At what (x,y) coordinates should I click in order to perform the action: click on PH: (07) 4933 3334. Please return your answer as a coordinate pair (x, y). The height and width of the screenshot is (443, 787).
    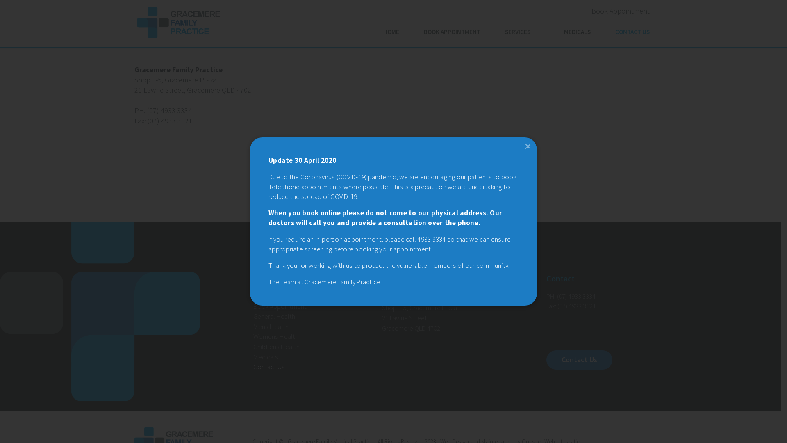
    Looking at the image, I should click on (163, 111).